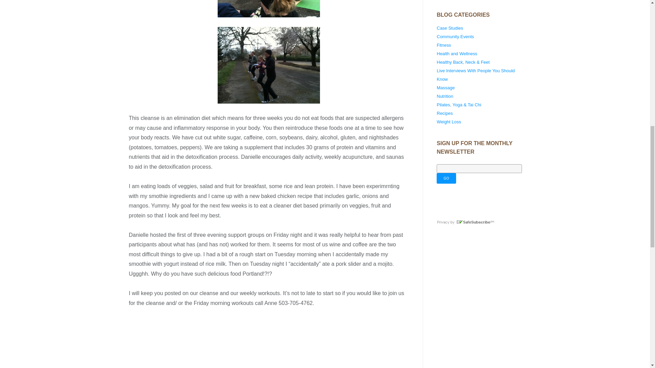  What do you see at coordinates (269, 9) in the screenshot?
I see `Cleanse workout - boat 3.12` at bounding box center [269, 9].